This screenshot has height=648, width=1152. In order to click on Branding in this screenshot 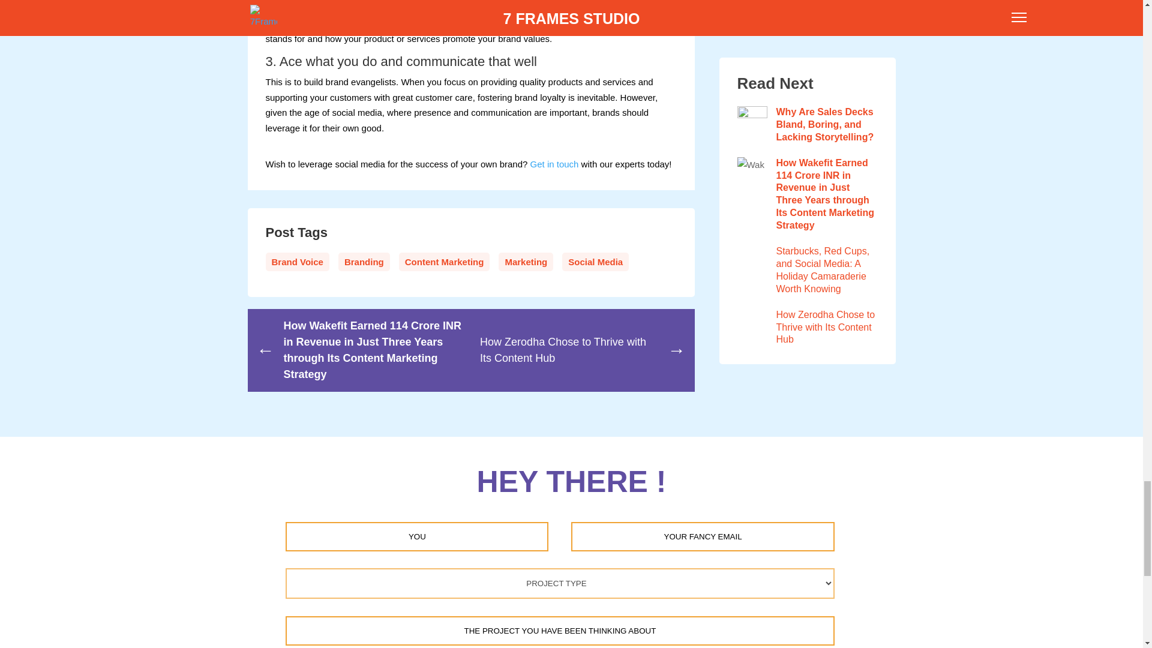, I will do `click(364, 262)`.